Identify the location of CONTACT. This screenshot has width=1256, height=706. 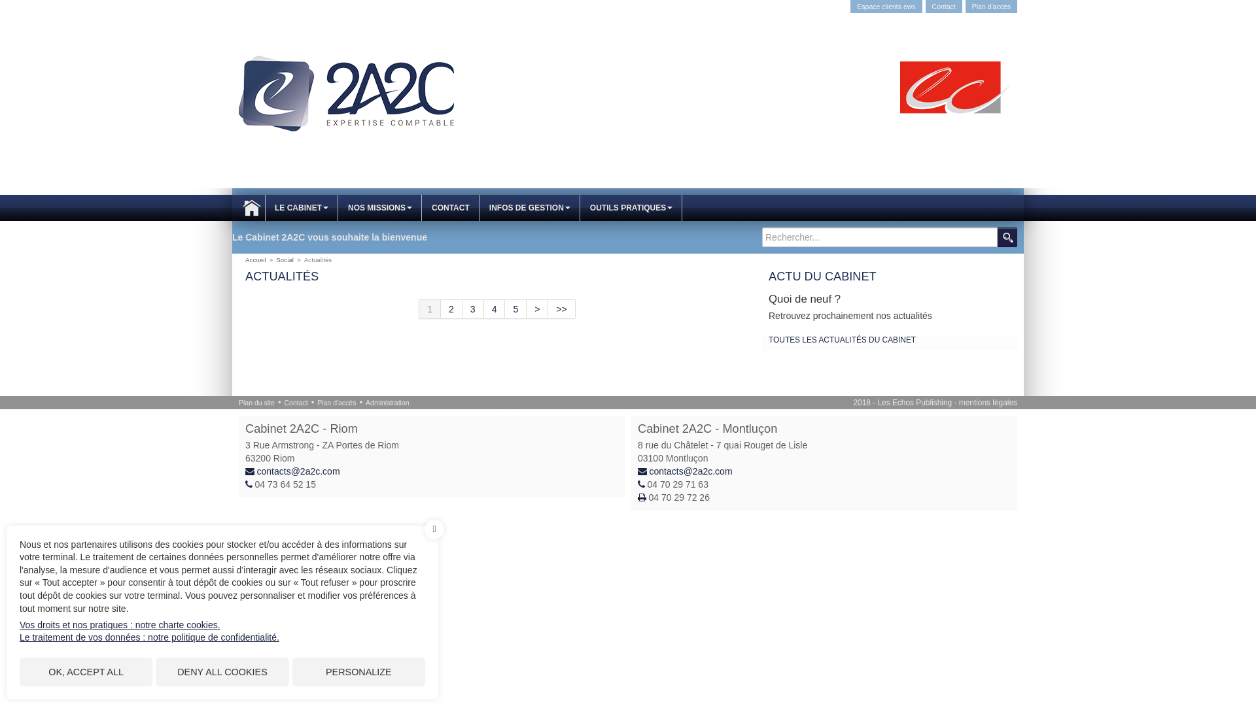
(451, 208).